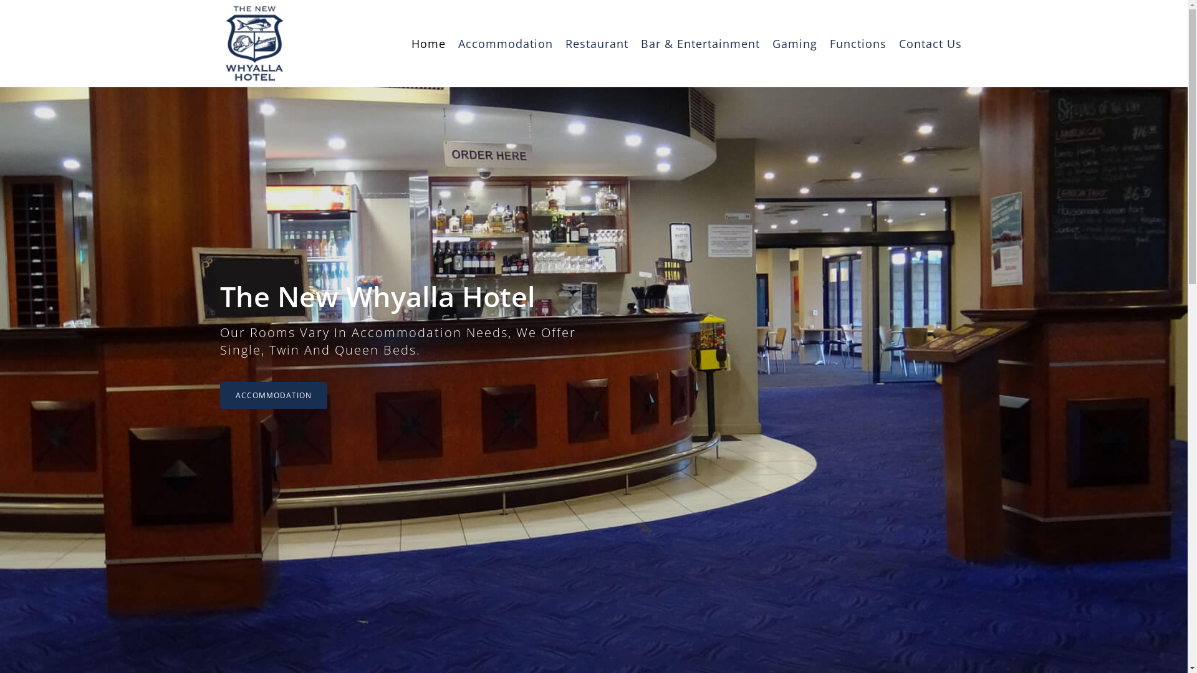 This screenshot has height=673, width=1197. I want to click on Gaming, so click(794, 44).